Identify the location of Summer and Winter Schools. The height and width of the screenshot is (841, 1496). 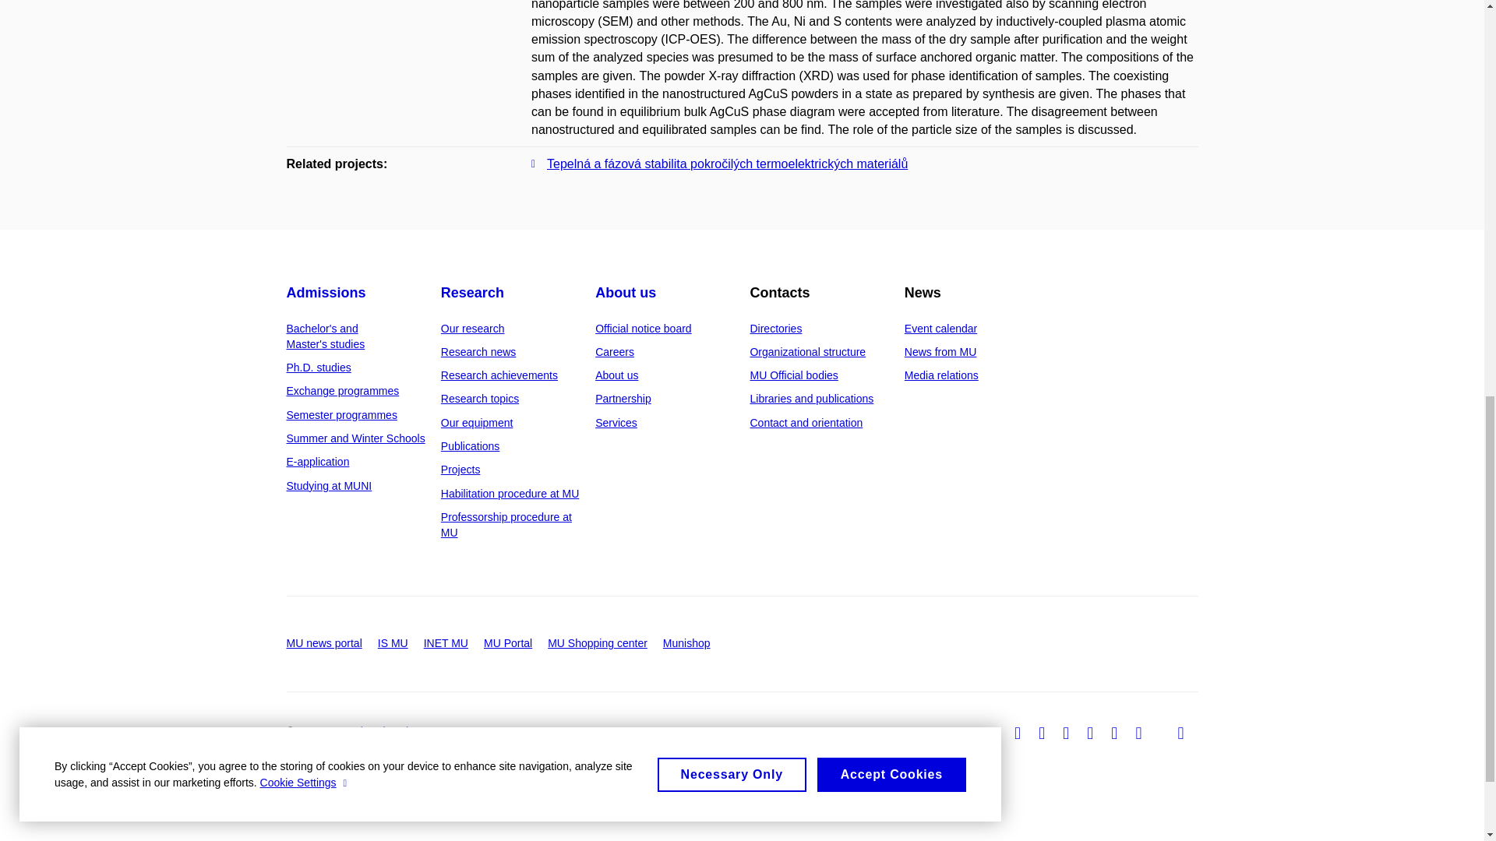
(355, 438).